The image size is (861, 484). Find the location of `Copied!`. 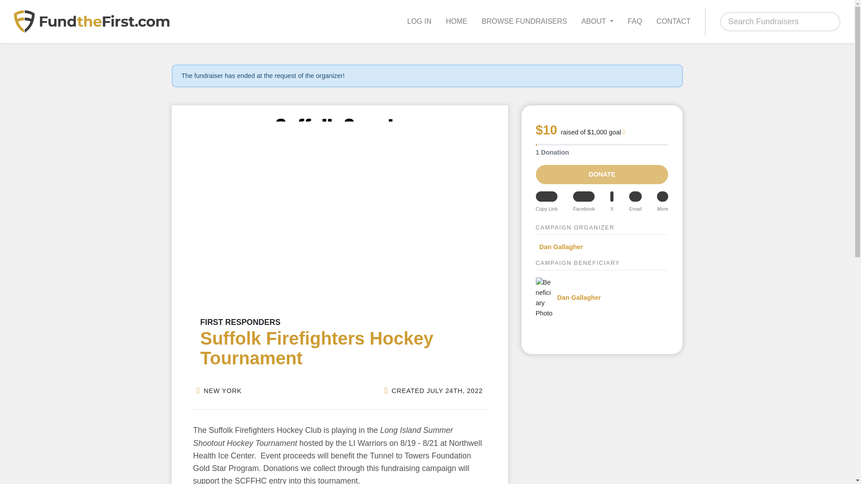

Copied! is located at coordinates (546, 202).